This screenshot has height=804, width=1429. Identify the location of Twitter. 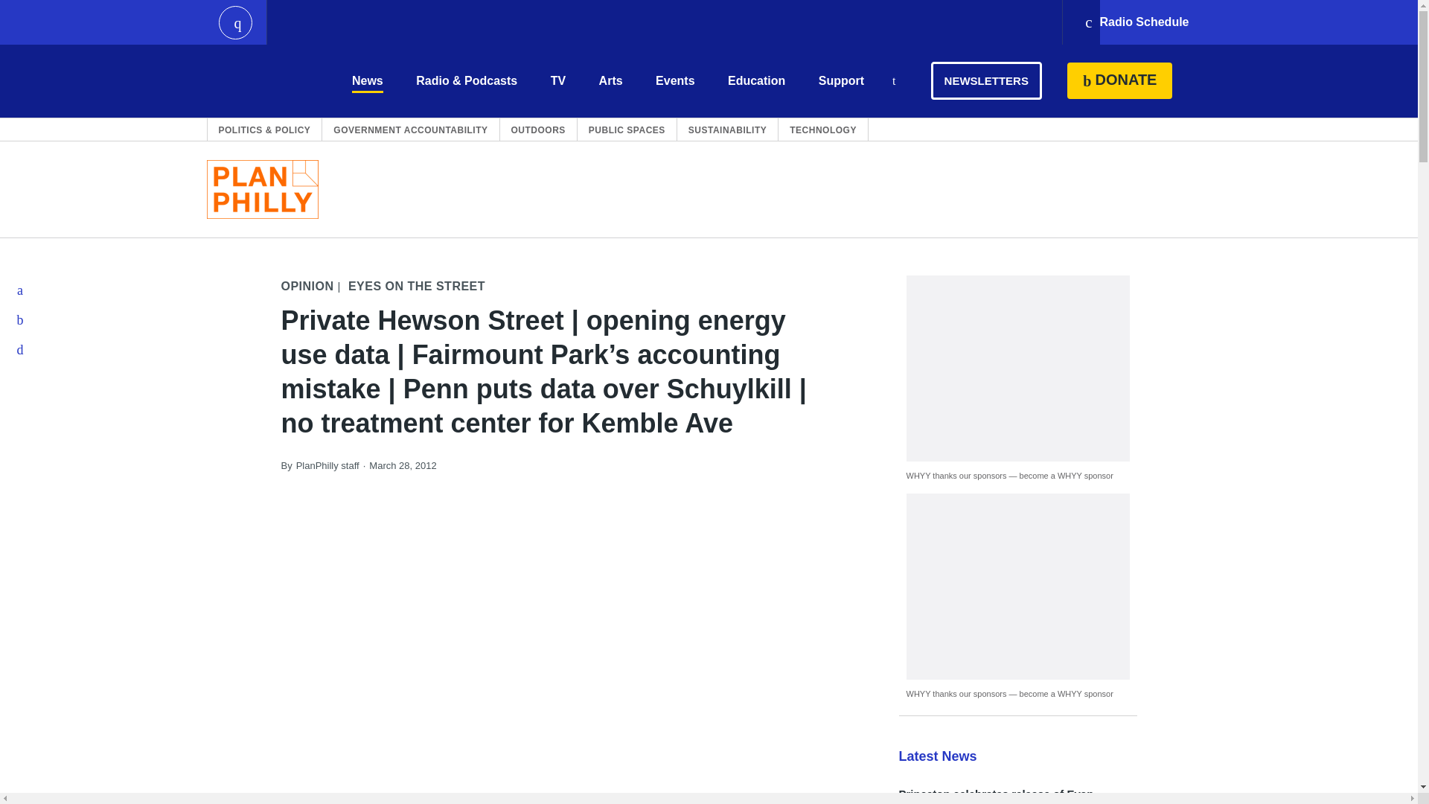
(21, 320).